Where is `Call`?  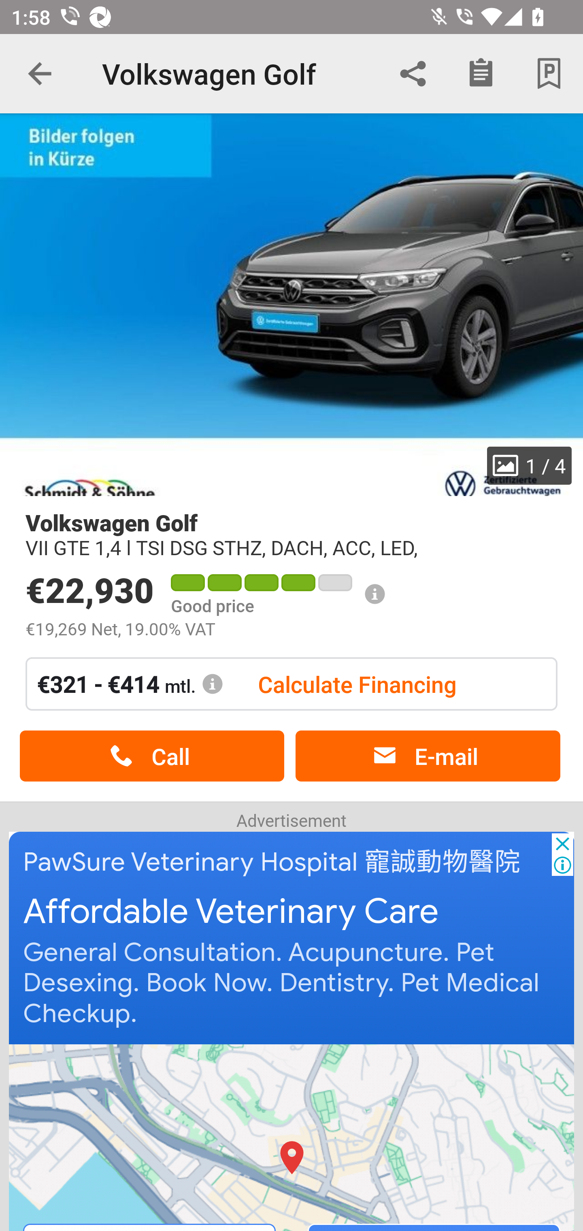
Call is located at coordinates (152, 756).